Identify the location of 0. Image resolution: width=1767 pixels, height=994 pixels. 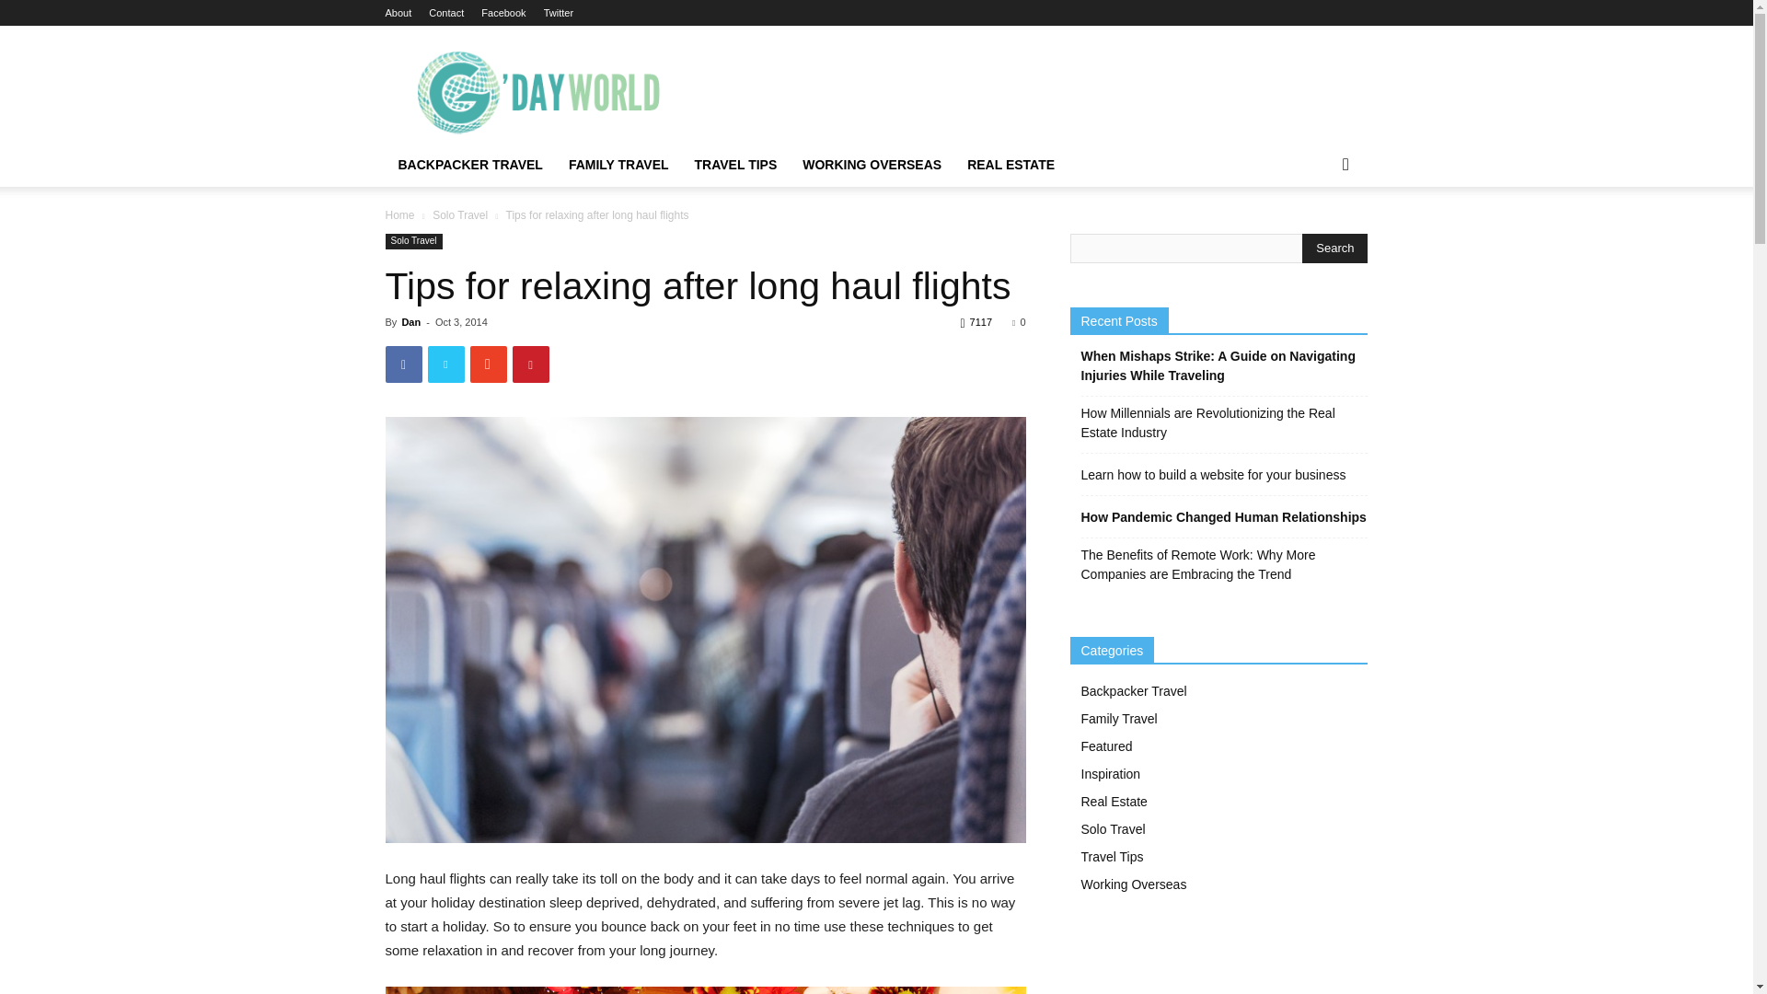
(1018, 322).